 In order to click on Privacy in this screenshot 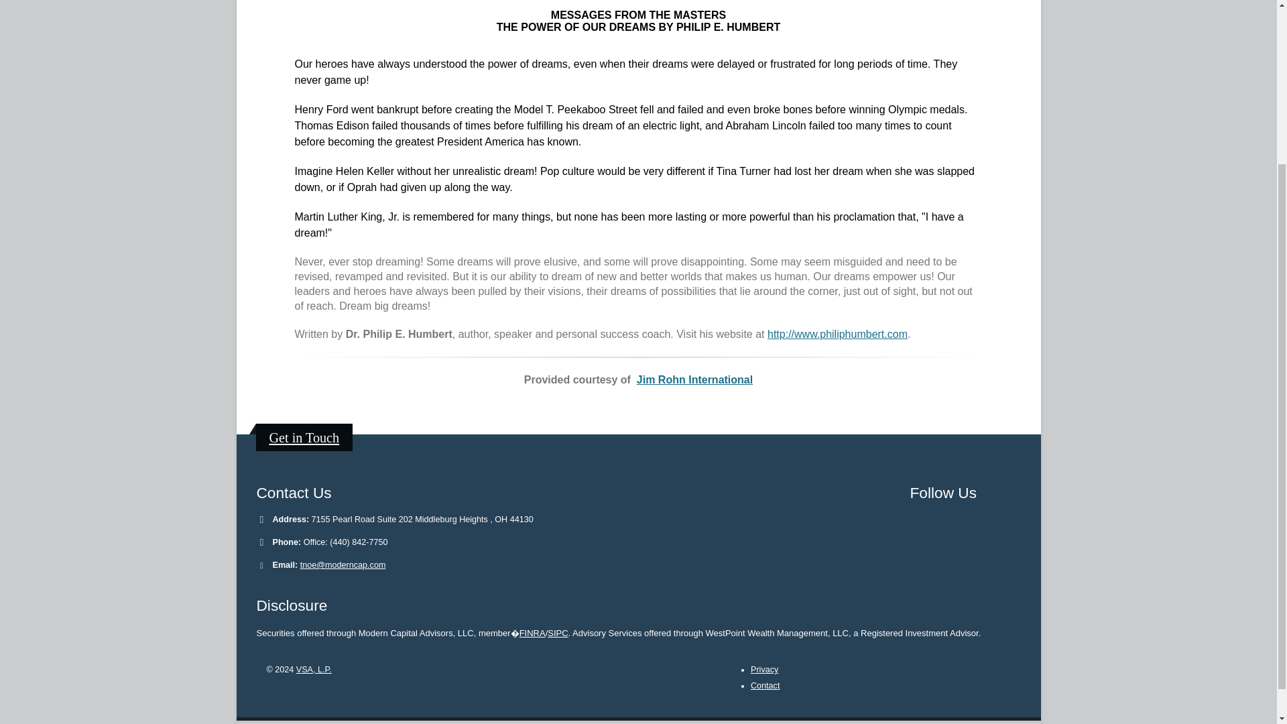, I will do `click(764, 669)`.